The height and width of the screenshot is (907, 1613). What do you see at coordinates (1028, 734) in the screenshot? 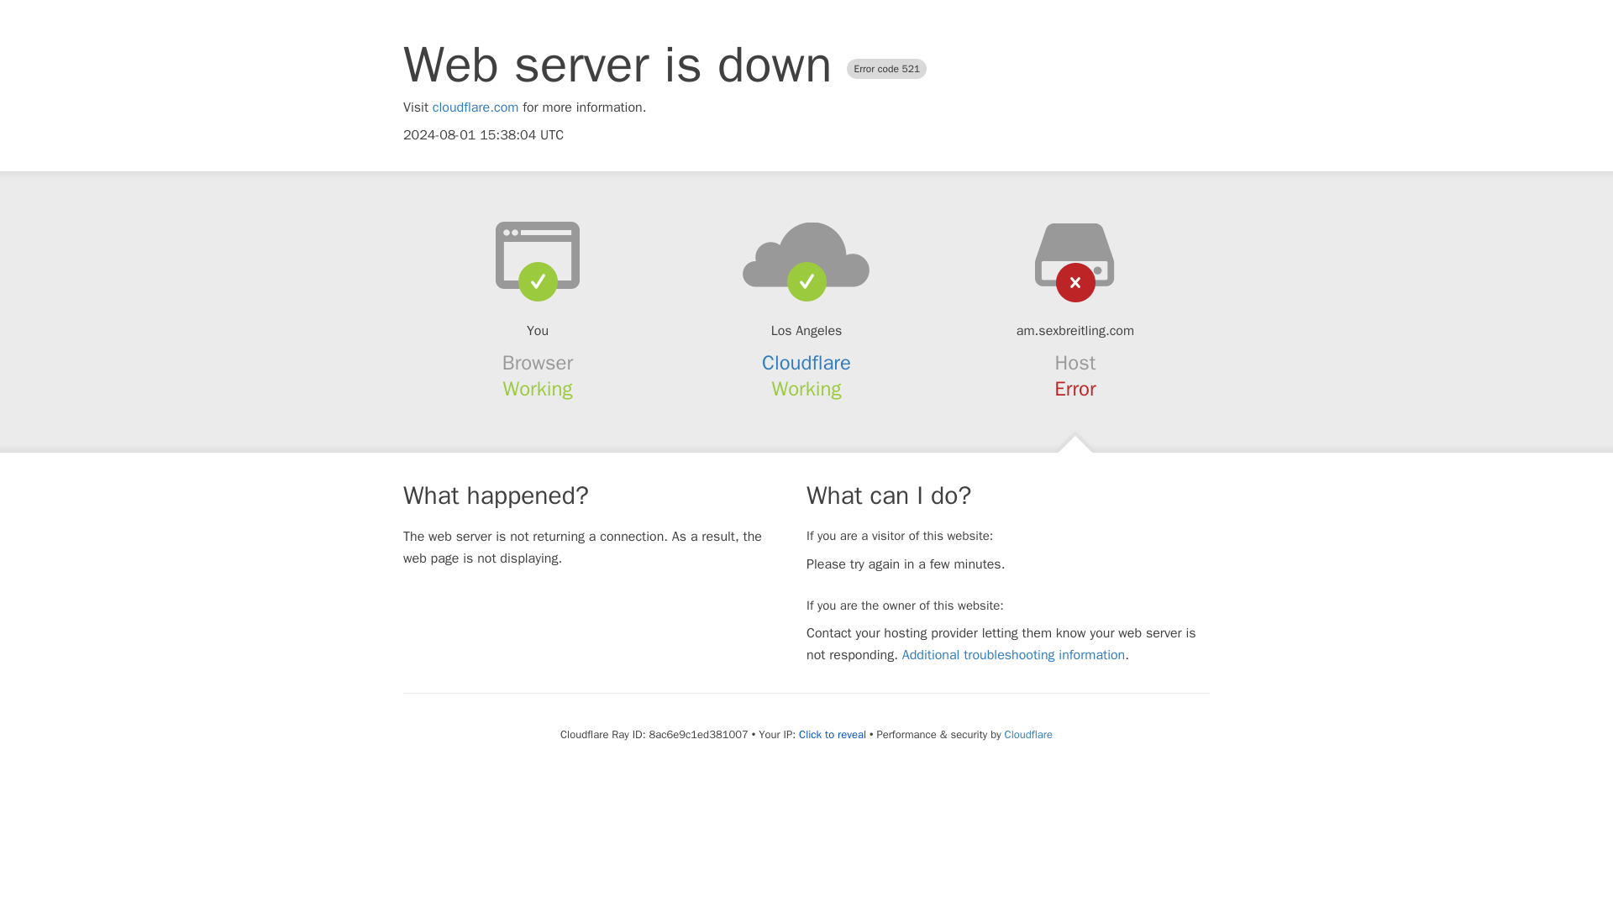
I see `Cloudflare` at bounding box center [1028, 734].